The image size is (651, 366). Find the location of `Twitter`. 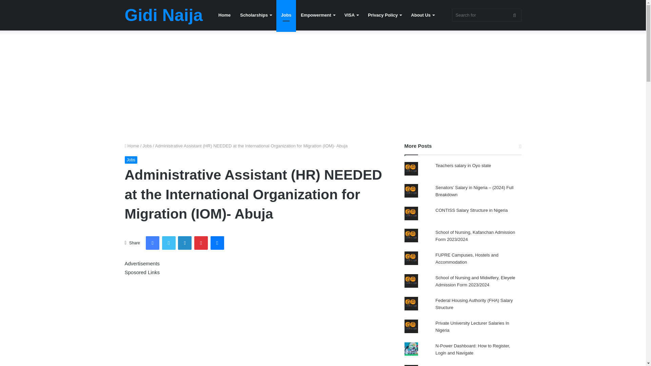

Twitter is located at coordinates (169, 243).